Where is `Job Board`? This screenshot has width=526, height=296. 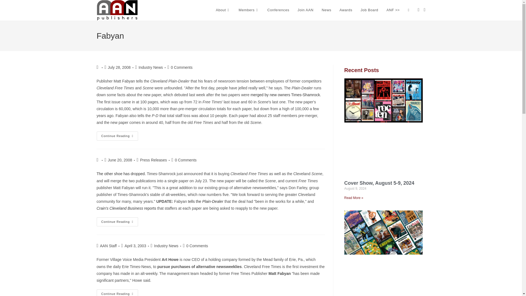
Job Board is located at coordinates (369, 10).